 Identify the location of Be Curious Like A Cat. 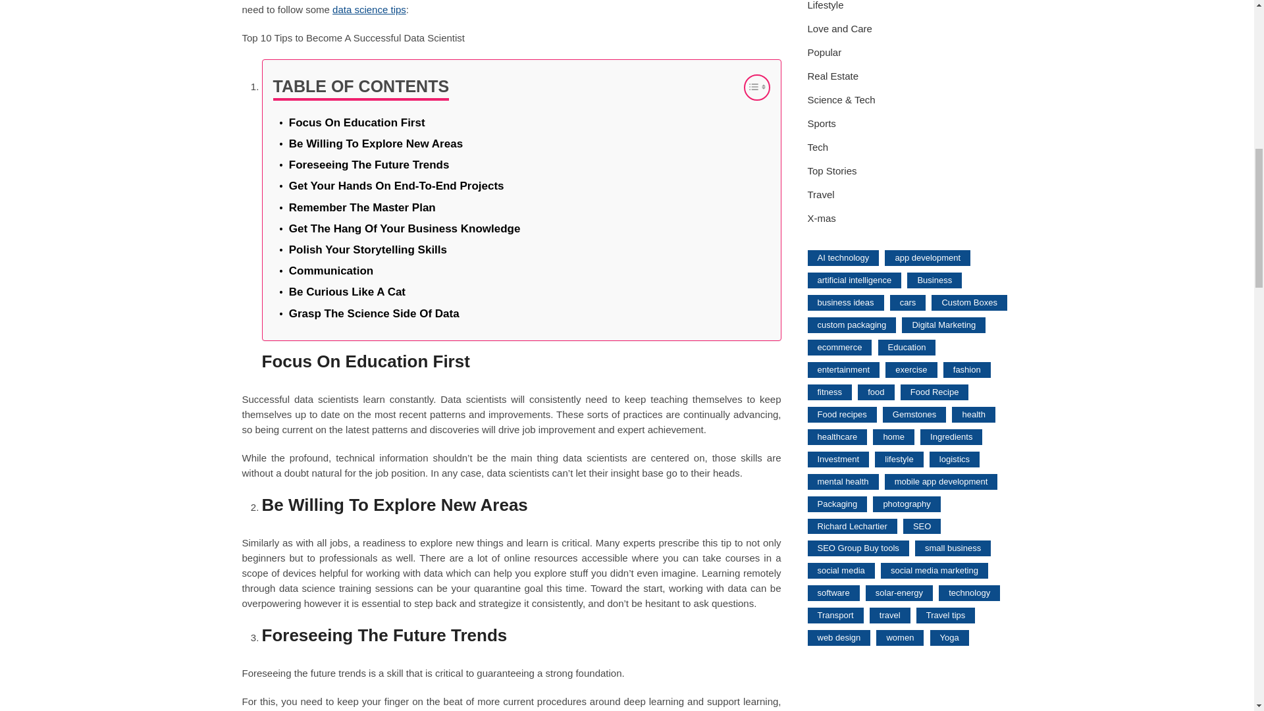
(348, 291).